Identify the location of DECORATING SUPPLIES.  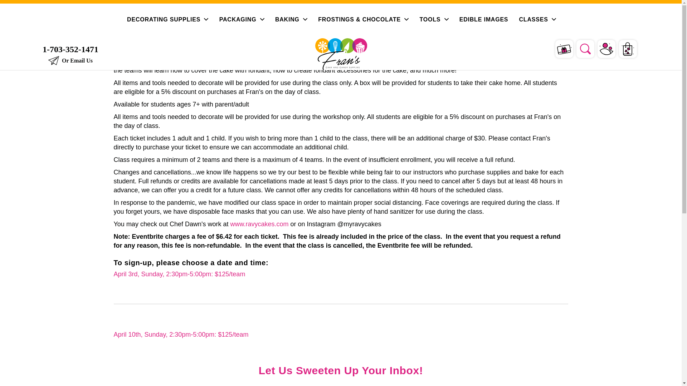
(167, 19).